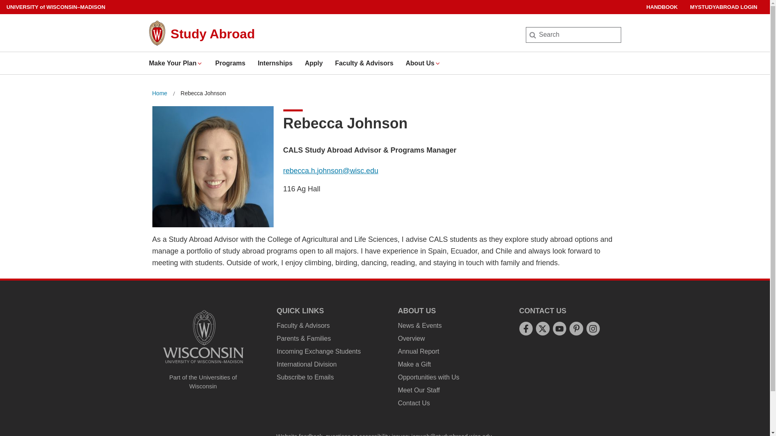  I want to click on MYSTUDYABROAD LOGIN, so click(723, 7).